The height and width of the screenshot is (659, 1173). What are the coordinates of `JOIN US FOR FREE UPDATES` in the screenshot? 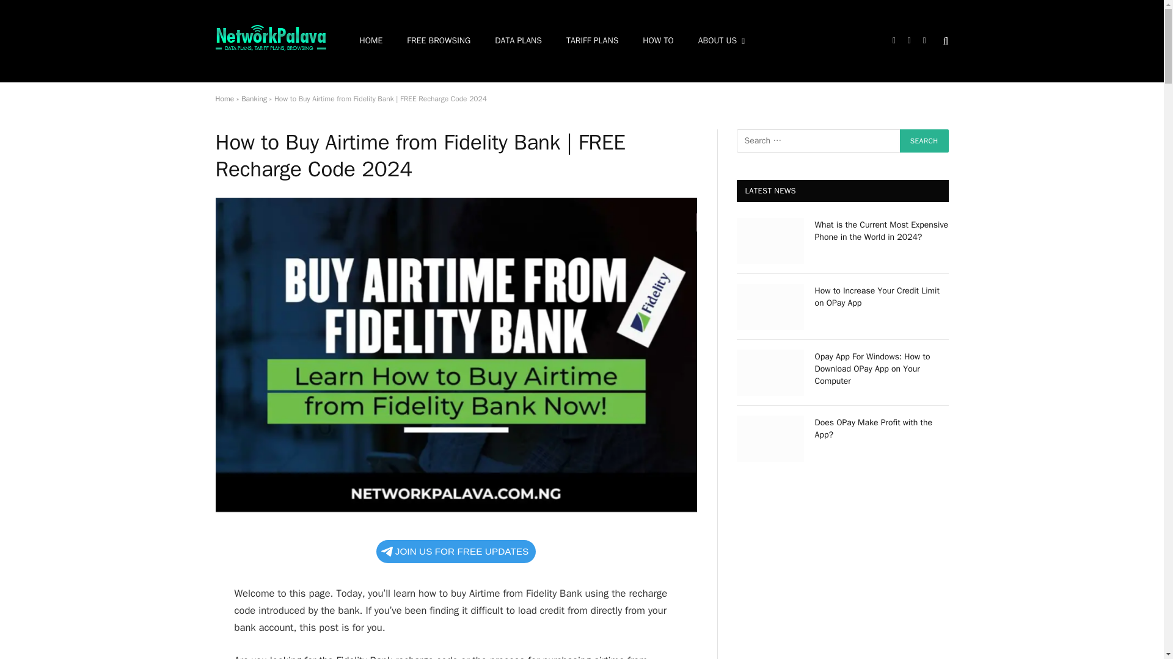 It's located at (456, 552).